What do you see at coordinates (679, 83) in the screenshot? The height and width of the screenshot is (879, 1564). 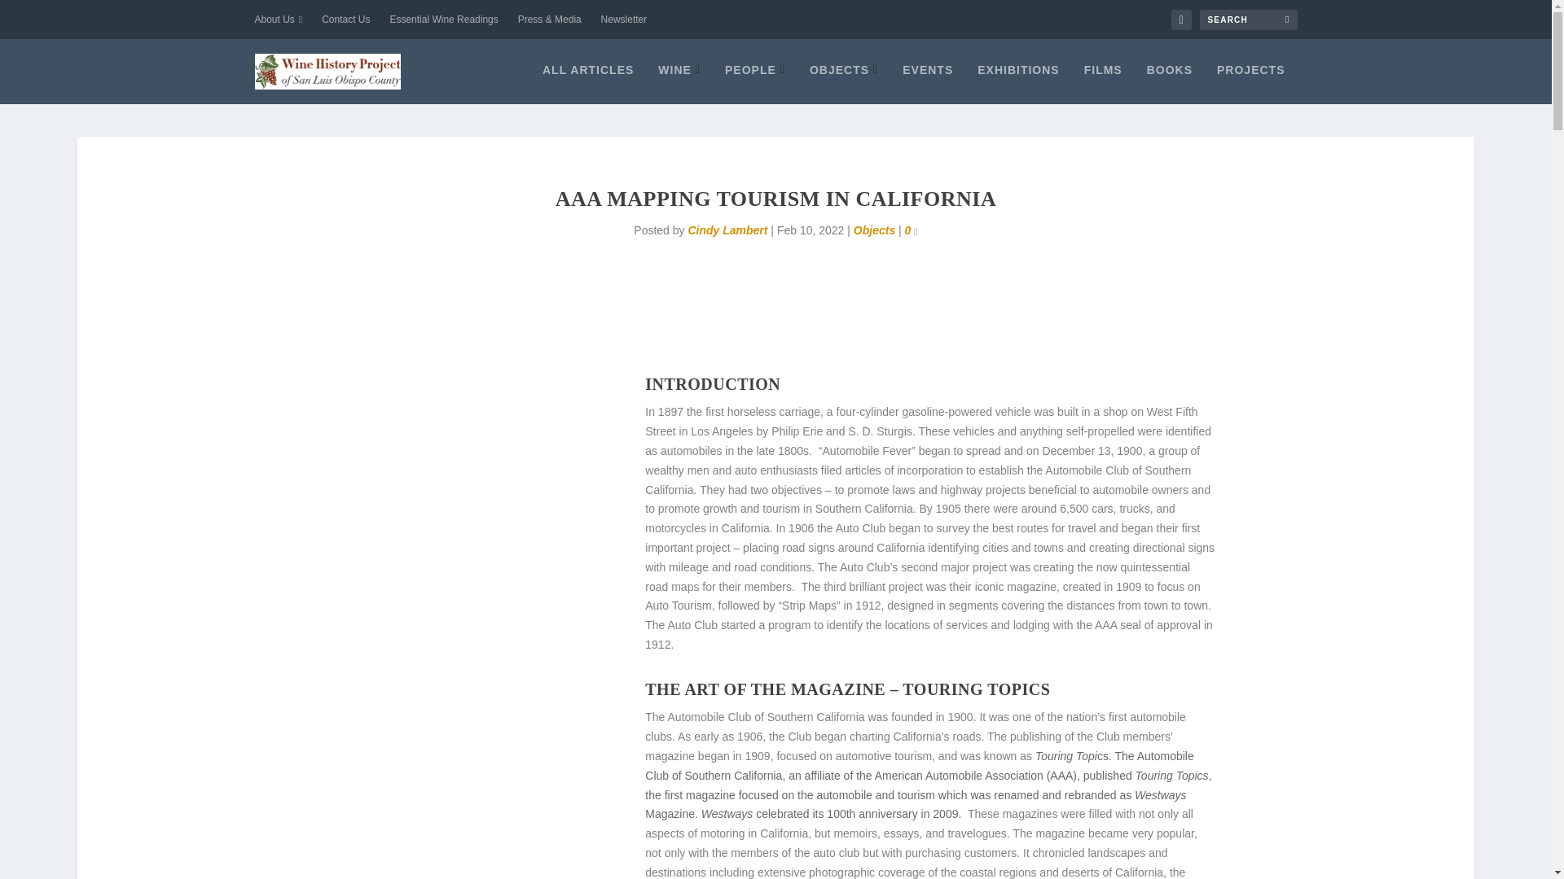 I see `WINE` at bounding box center [679, 83].